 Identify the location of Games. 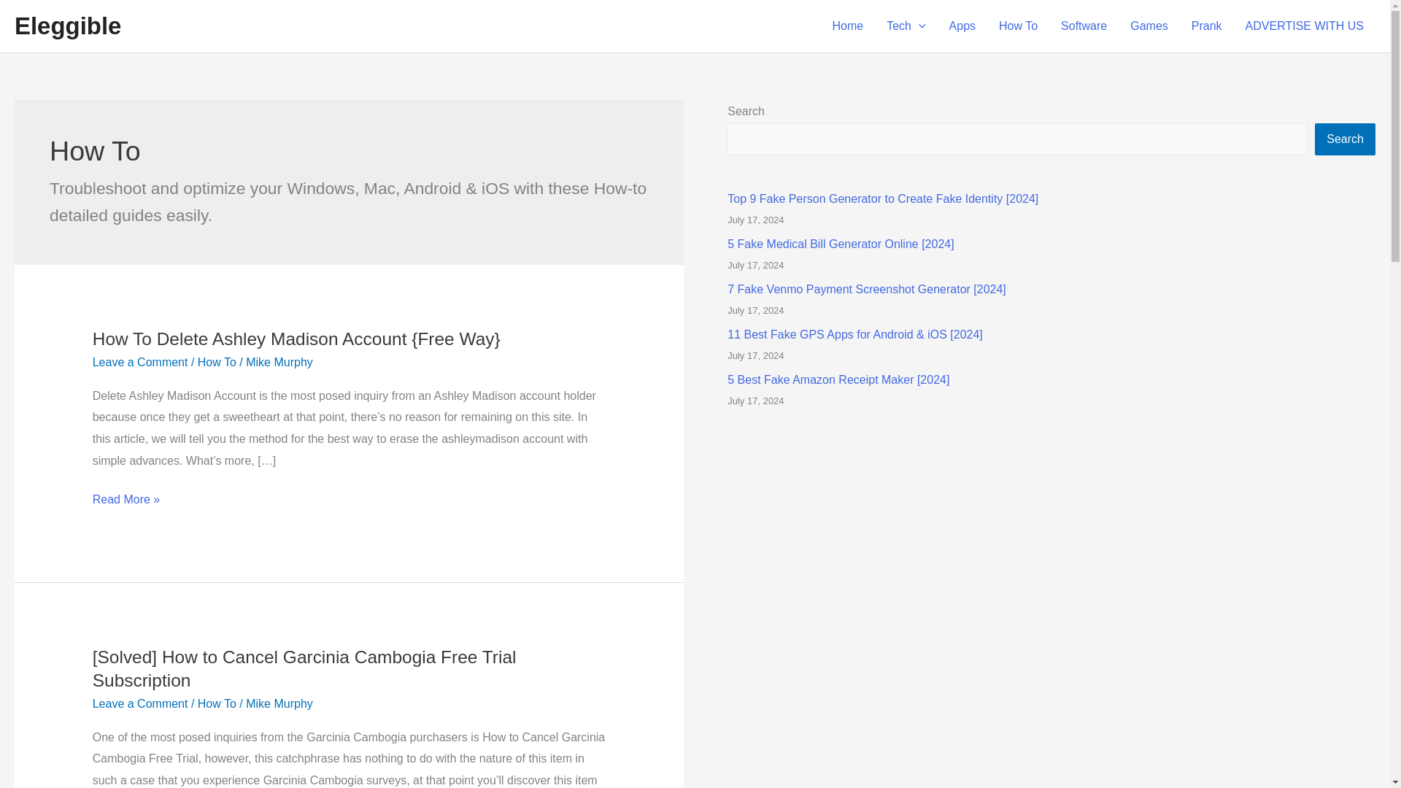
(1149, 26).